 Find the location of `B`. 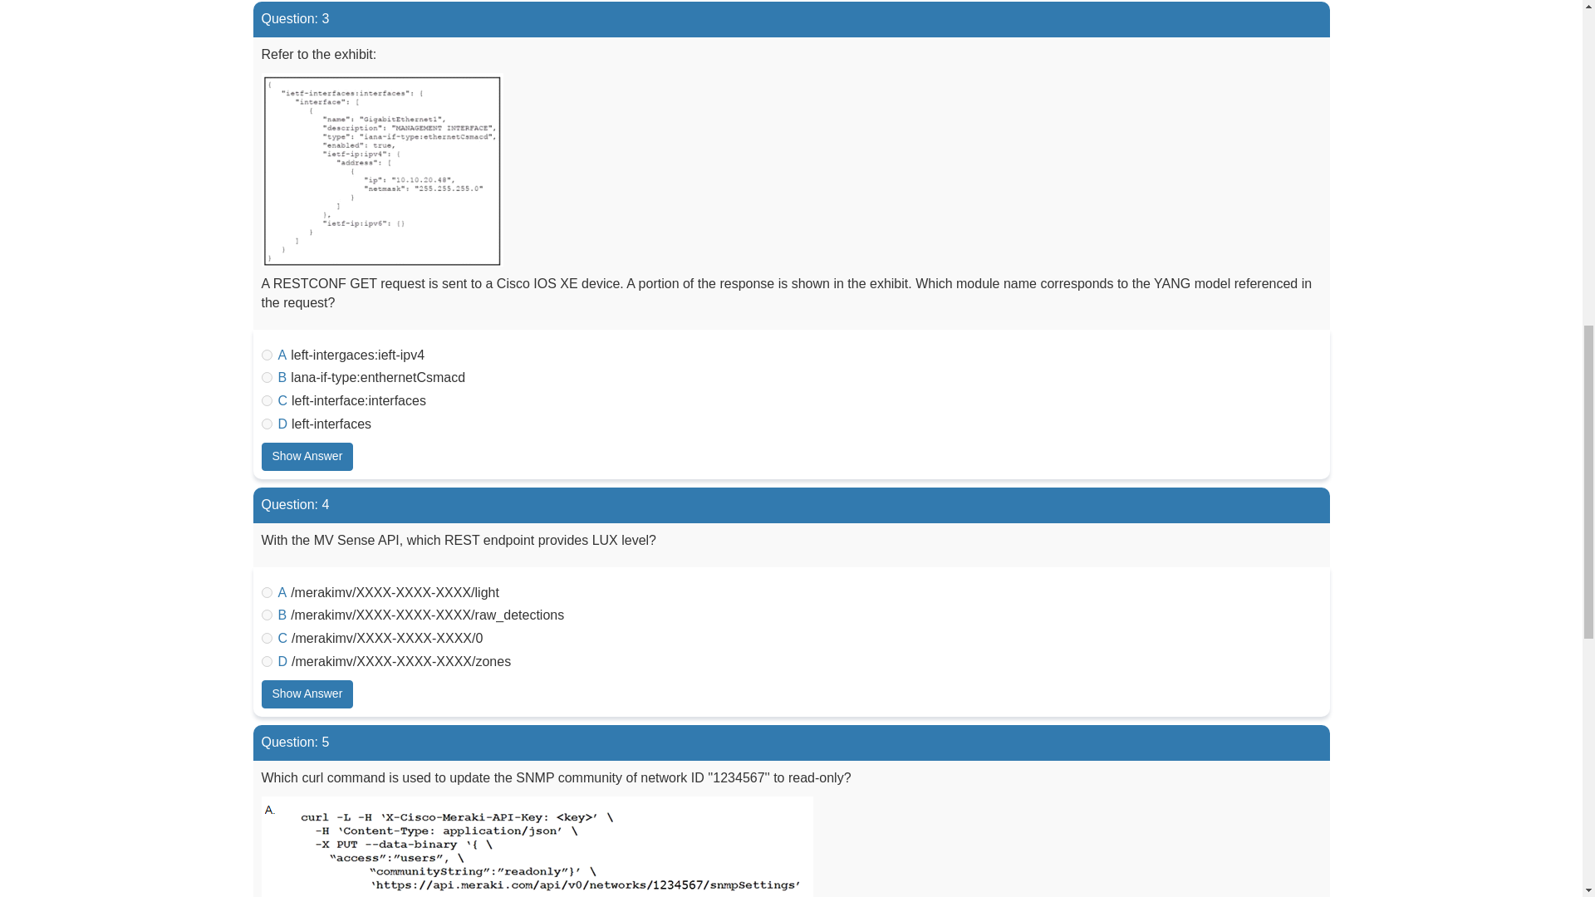

B is located at coordinates (266, 377).